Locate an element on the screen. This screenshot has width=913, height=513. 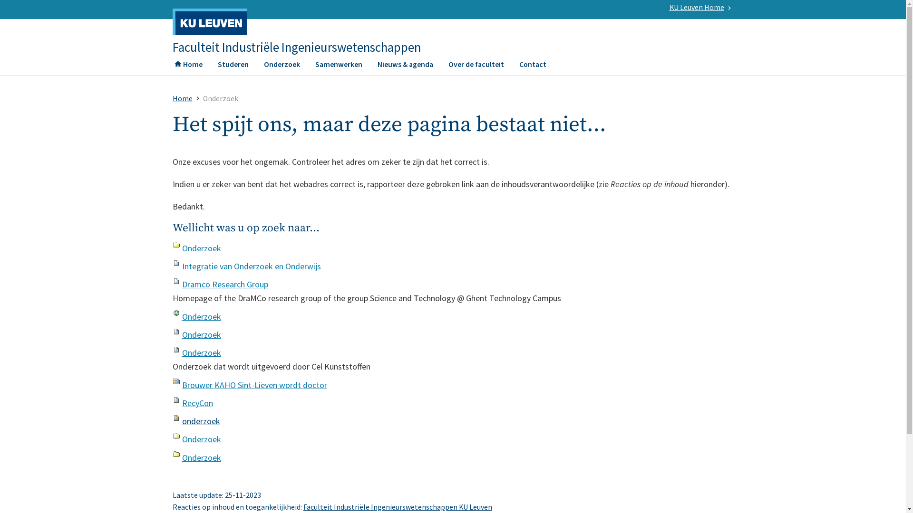
Home is located at coordinates (182, 99).